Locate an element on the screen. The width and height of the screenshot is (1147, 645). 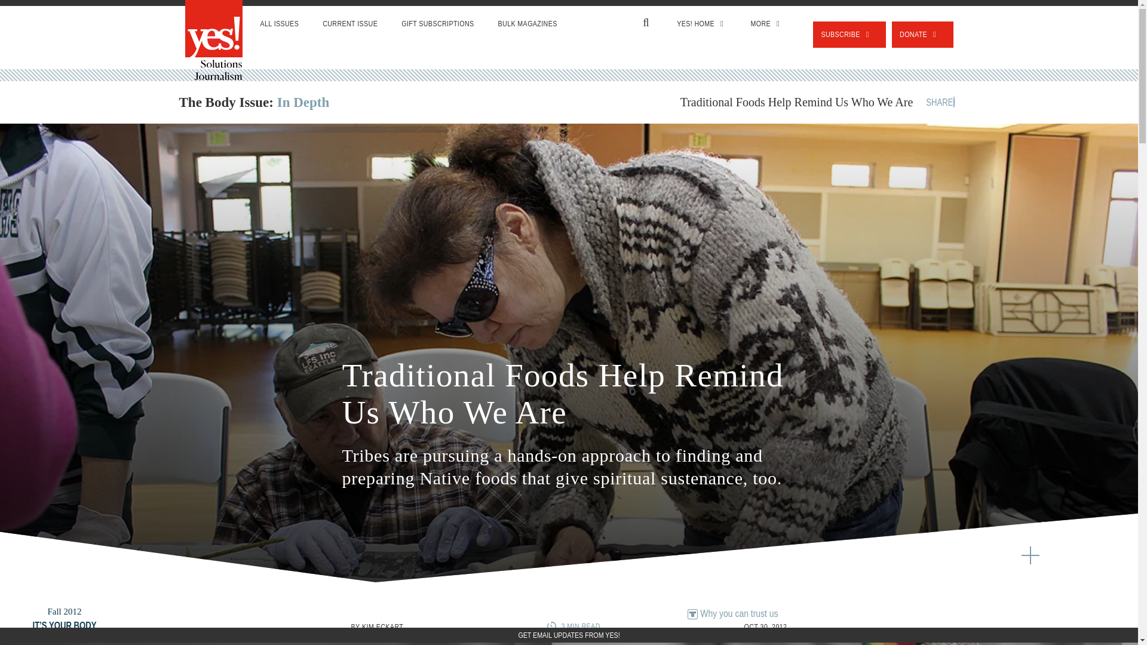
GIFT SUBSCRIPTIONS is located at coordinates (437, 24).